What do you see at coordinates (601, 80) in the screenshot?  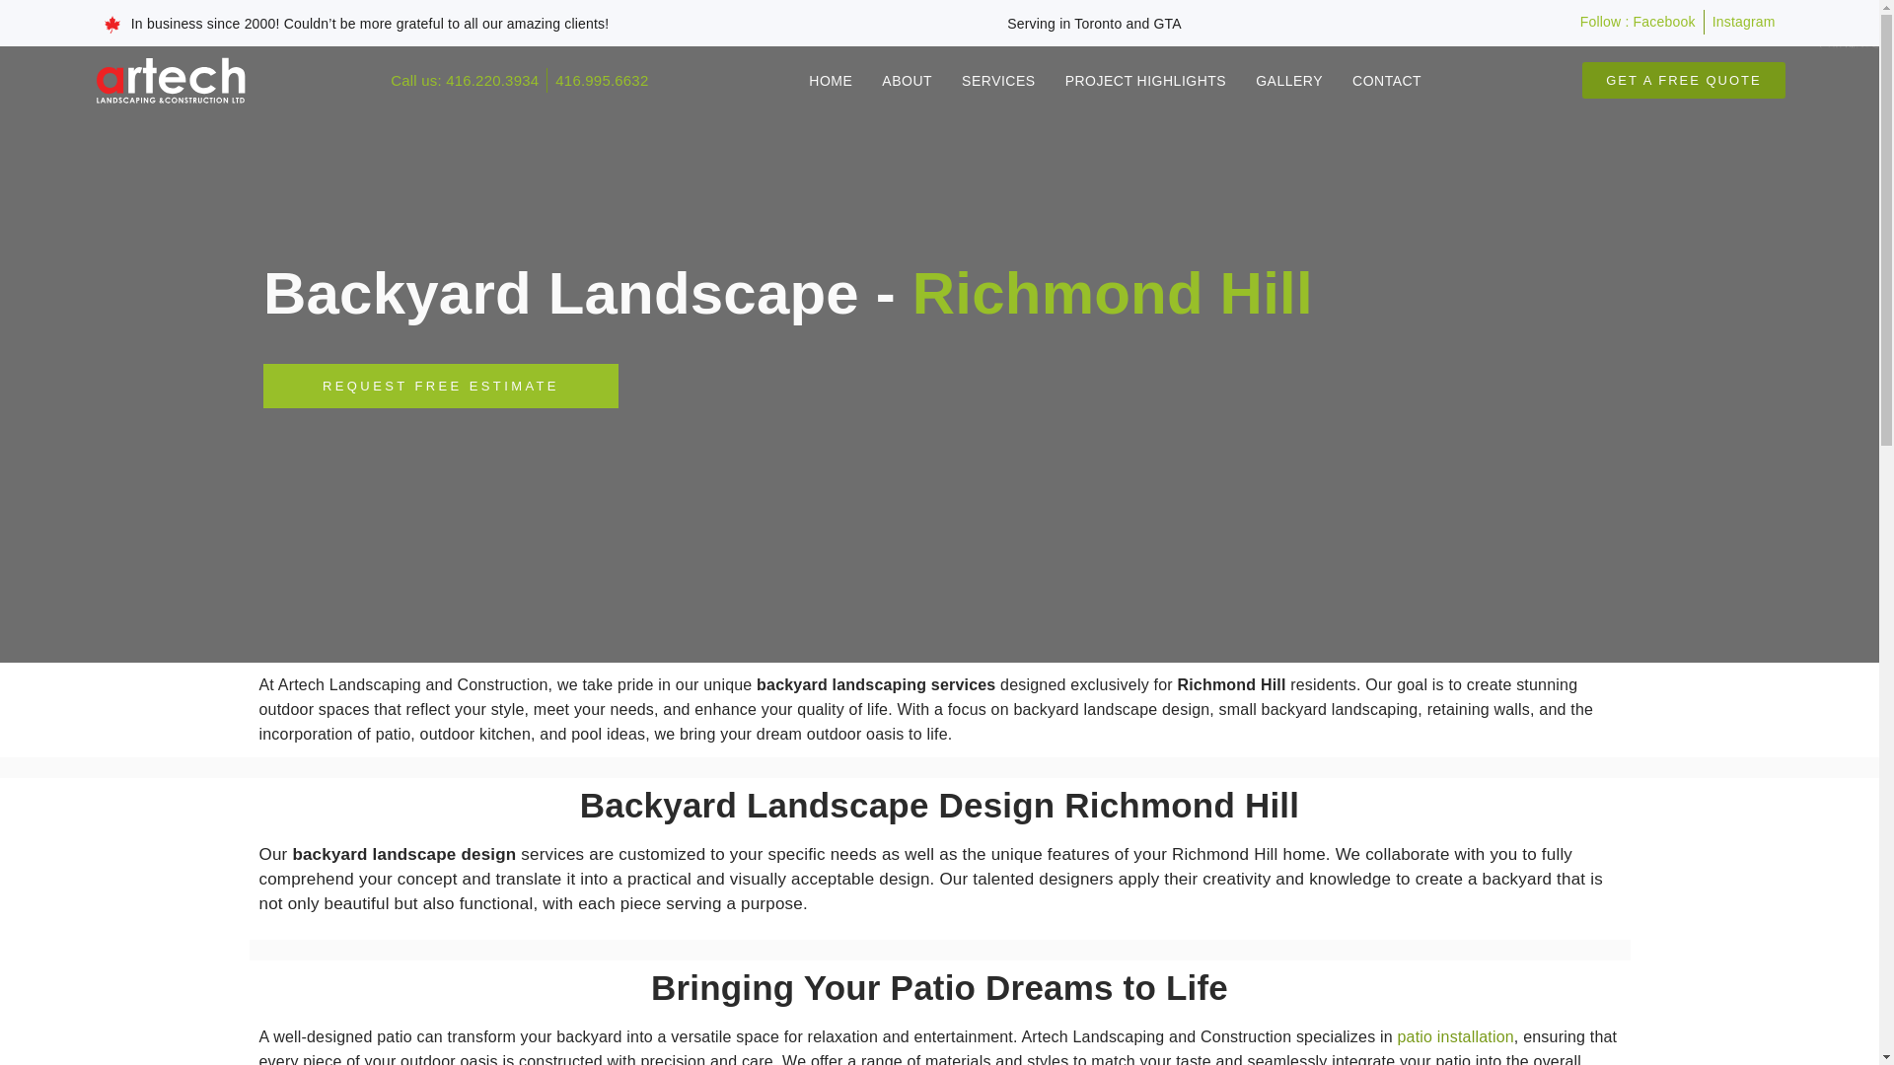 I see `416.995.6632` at bounding box center [601, 80].